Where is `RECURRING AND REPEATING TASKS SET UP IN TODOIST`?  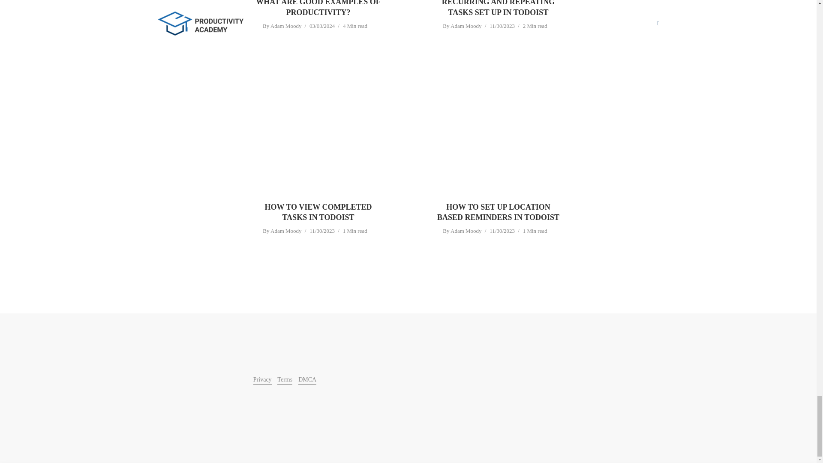 RECURRING AND REPEATING TASKS SET UP IN TODOIST is located at coordinates (498, 9).